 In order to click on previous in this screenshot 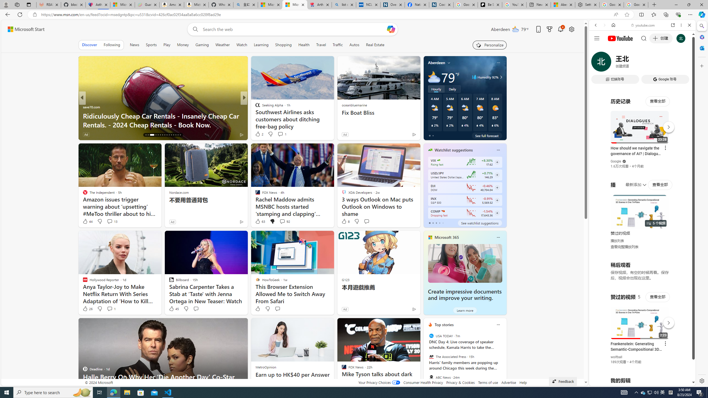, I will do `click(426, 360)`.